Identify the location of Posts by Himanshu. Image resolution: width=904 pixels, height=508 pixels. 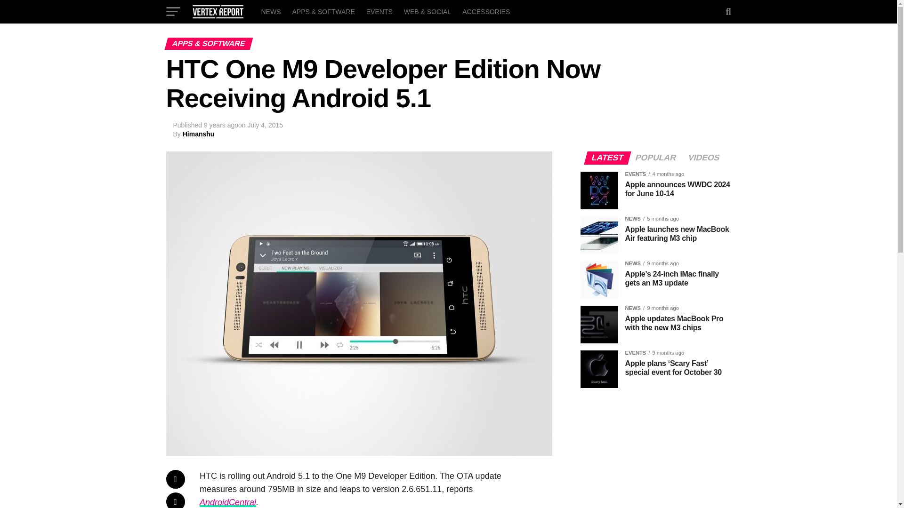
(199, 134).